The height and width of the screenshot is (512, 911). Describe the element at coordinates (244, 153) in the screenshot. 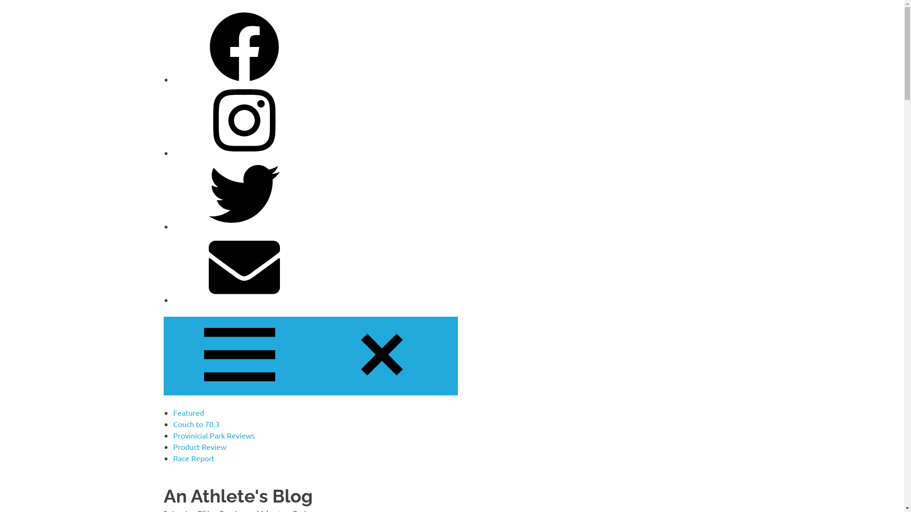

I see `Instagram` at that location.